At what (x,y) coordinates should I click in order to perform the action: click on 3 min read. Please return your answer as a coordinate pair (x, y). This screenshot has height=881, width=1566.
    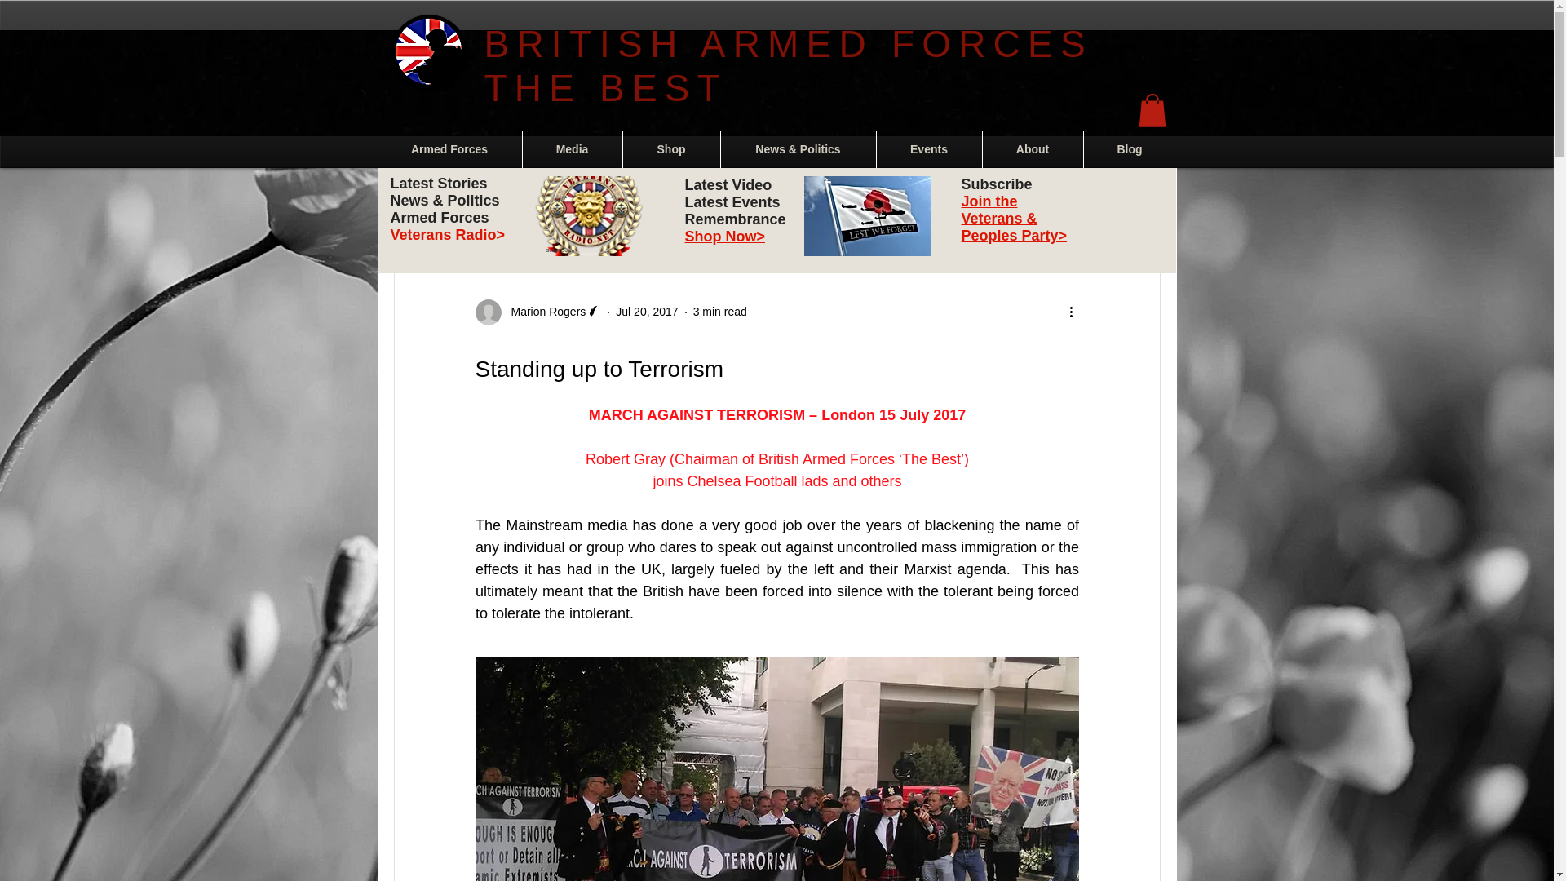
    Looking at the image, I should click on (719, 311).